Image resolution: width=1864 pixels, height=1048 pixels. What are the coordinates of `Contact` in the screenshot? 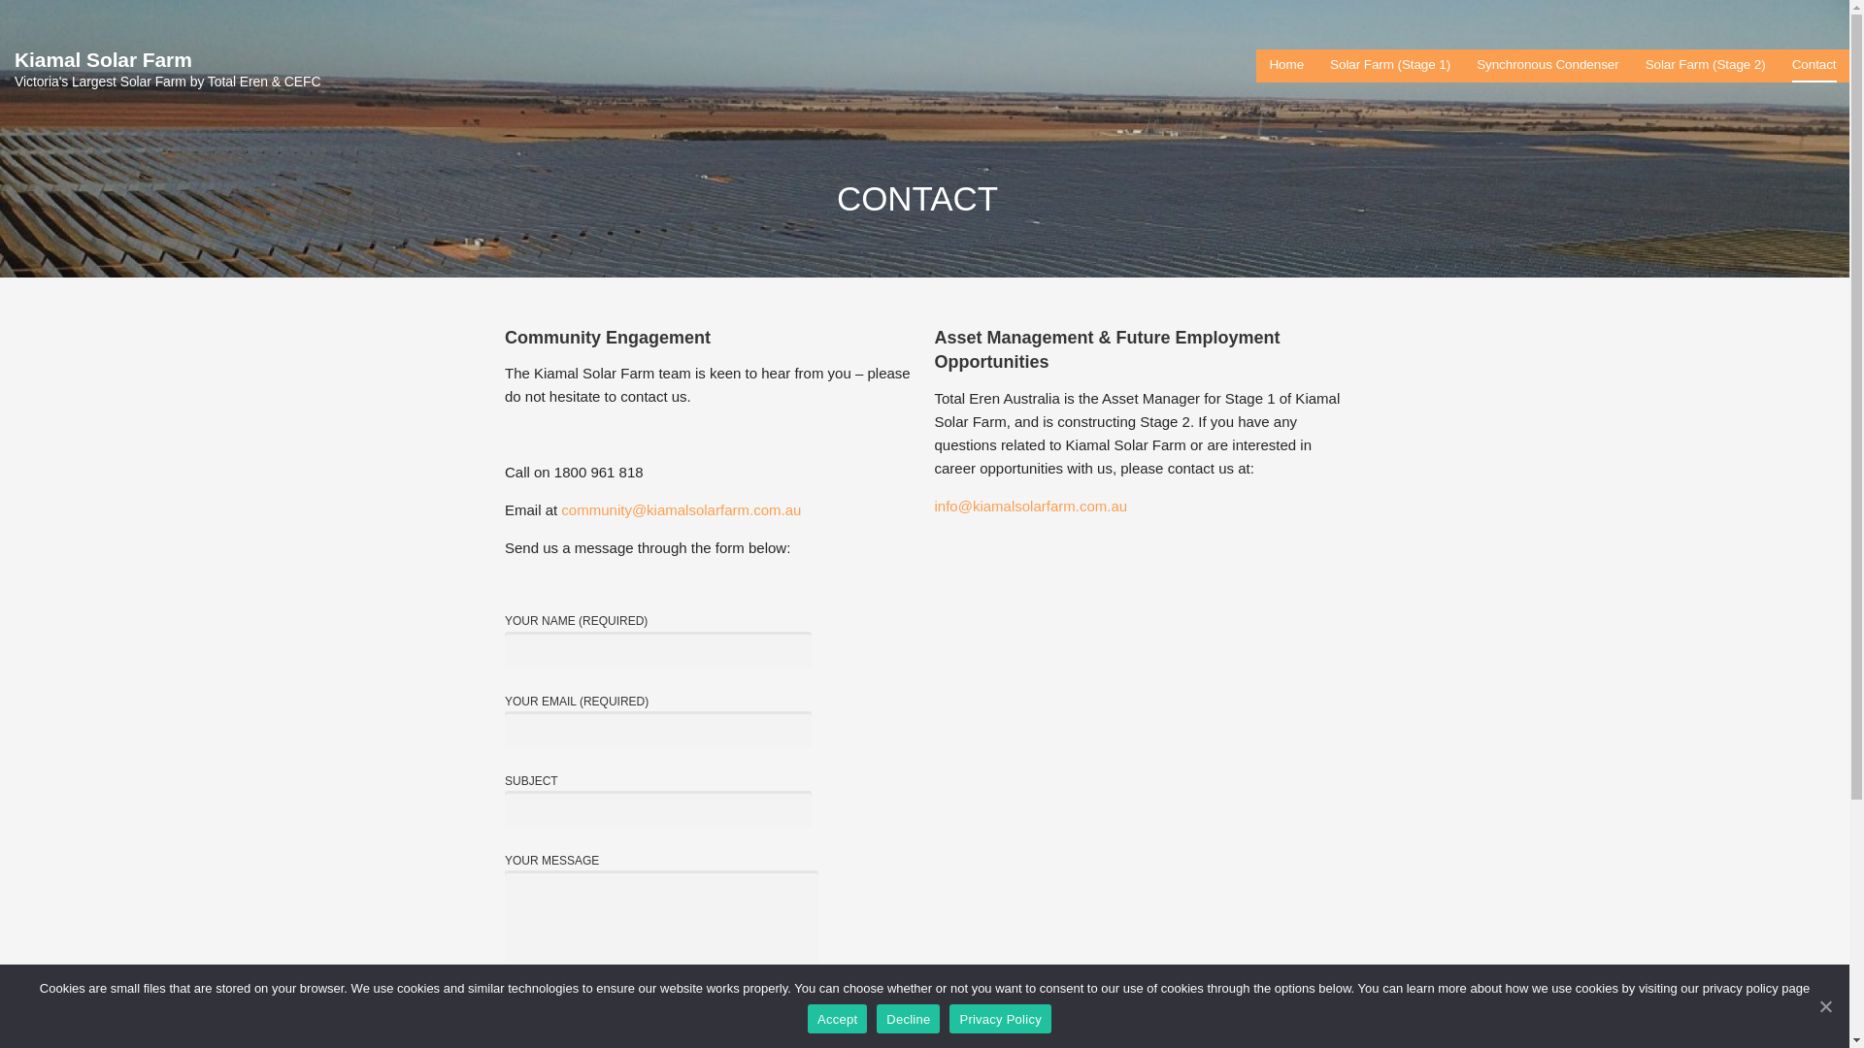 It's located at (1814, 66).